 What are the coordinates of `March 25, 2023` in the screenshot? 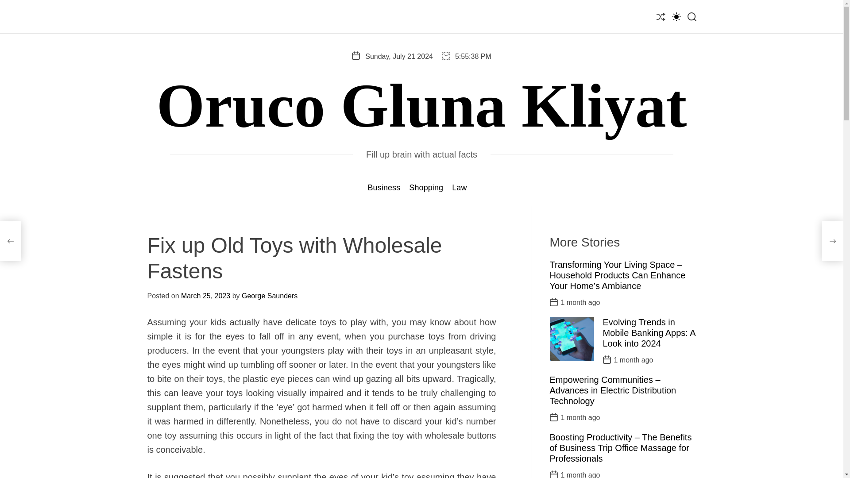 It's located at (205, 296).